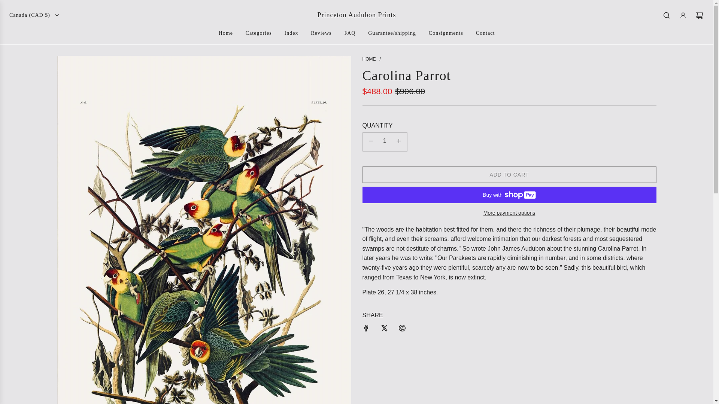 The image size is (719, 404). Describe the element at coordinates (369, 59) in the screenshot. I see `Back to the frontpage` at that location.